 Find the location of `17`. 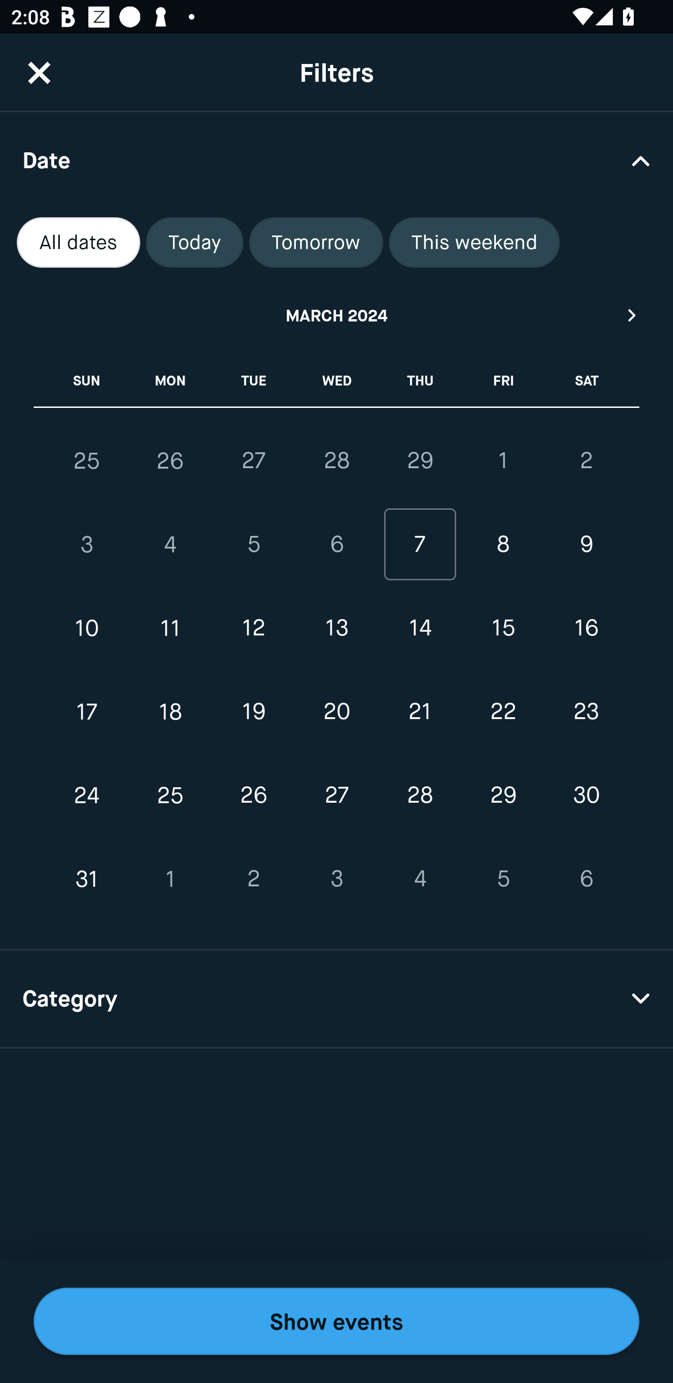

17 is located at coordinates (87, 711).